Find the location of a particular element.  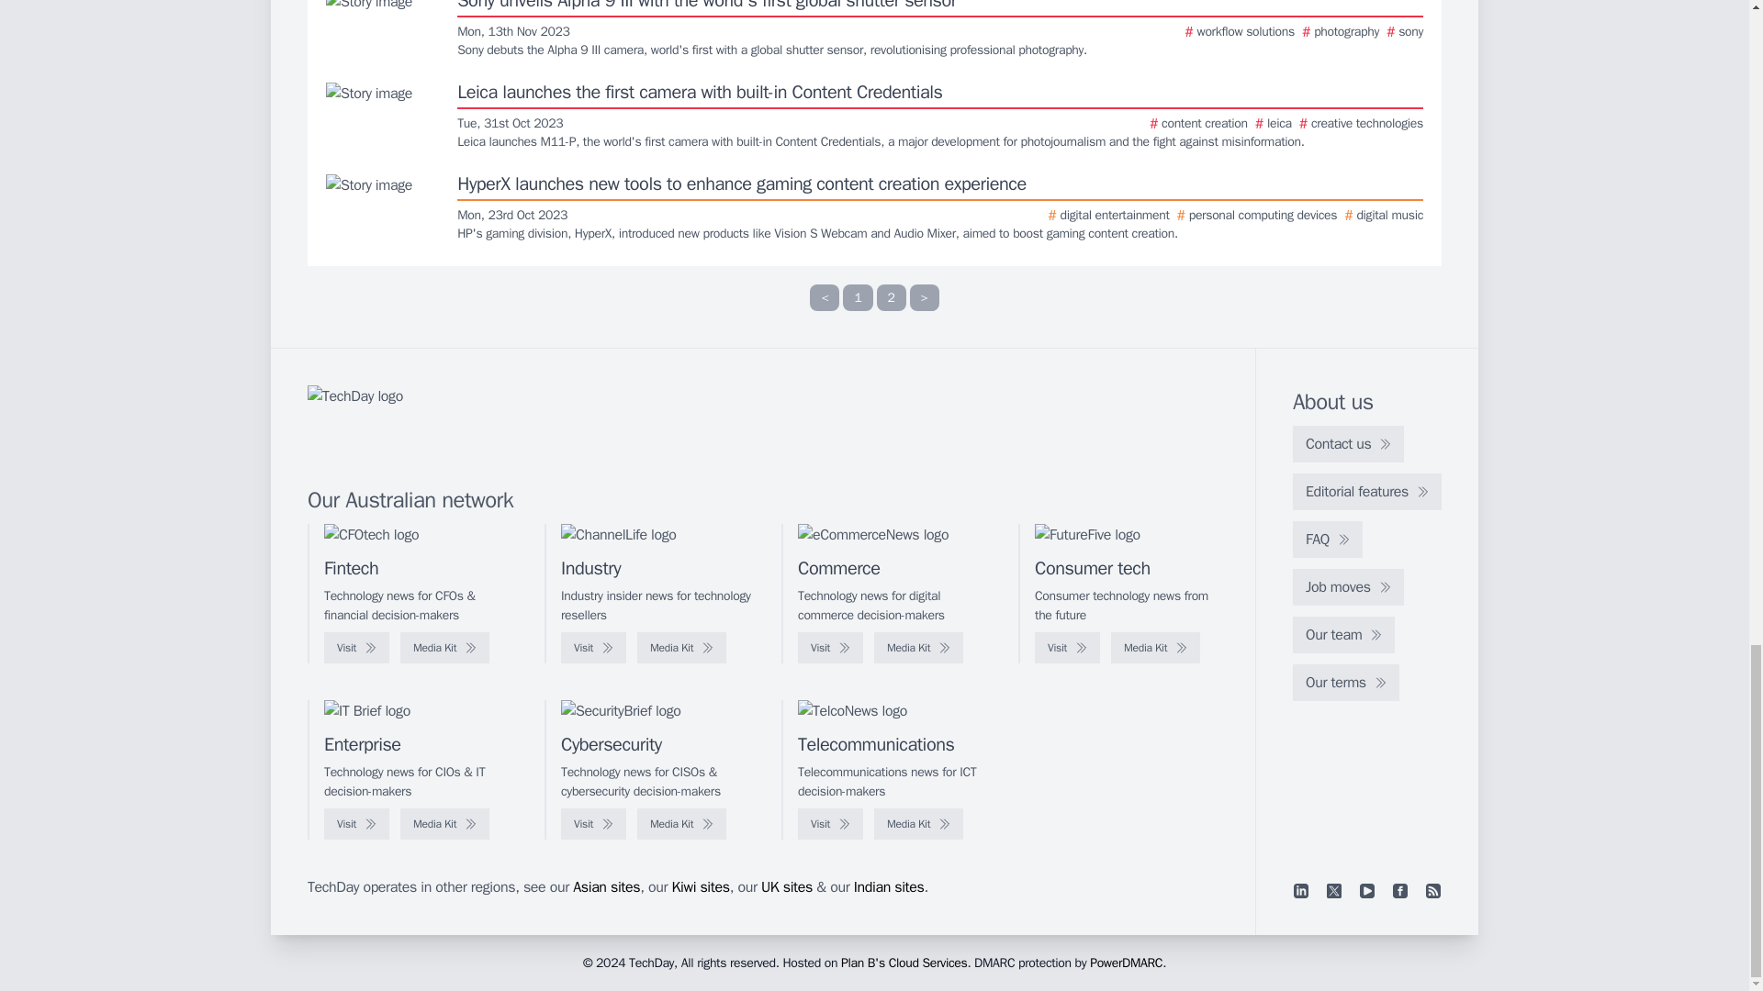

Media Kit is located at coordinates (1155, 648).